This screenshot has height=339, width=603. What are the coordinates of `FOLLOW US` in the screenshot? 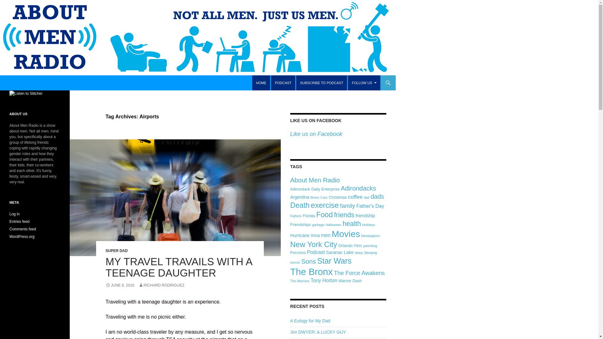 It's located at (364, 83).